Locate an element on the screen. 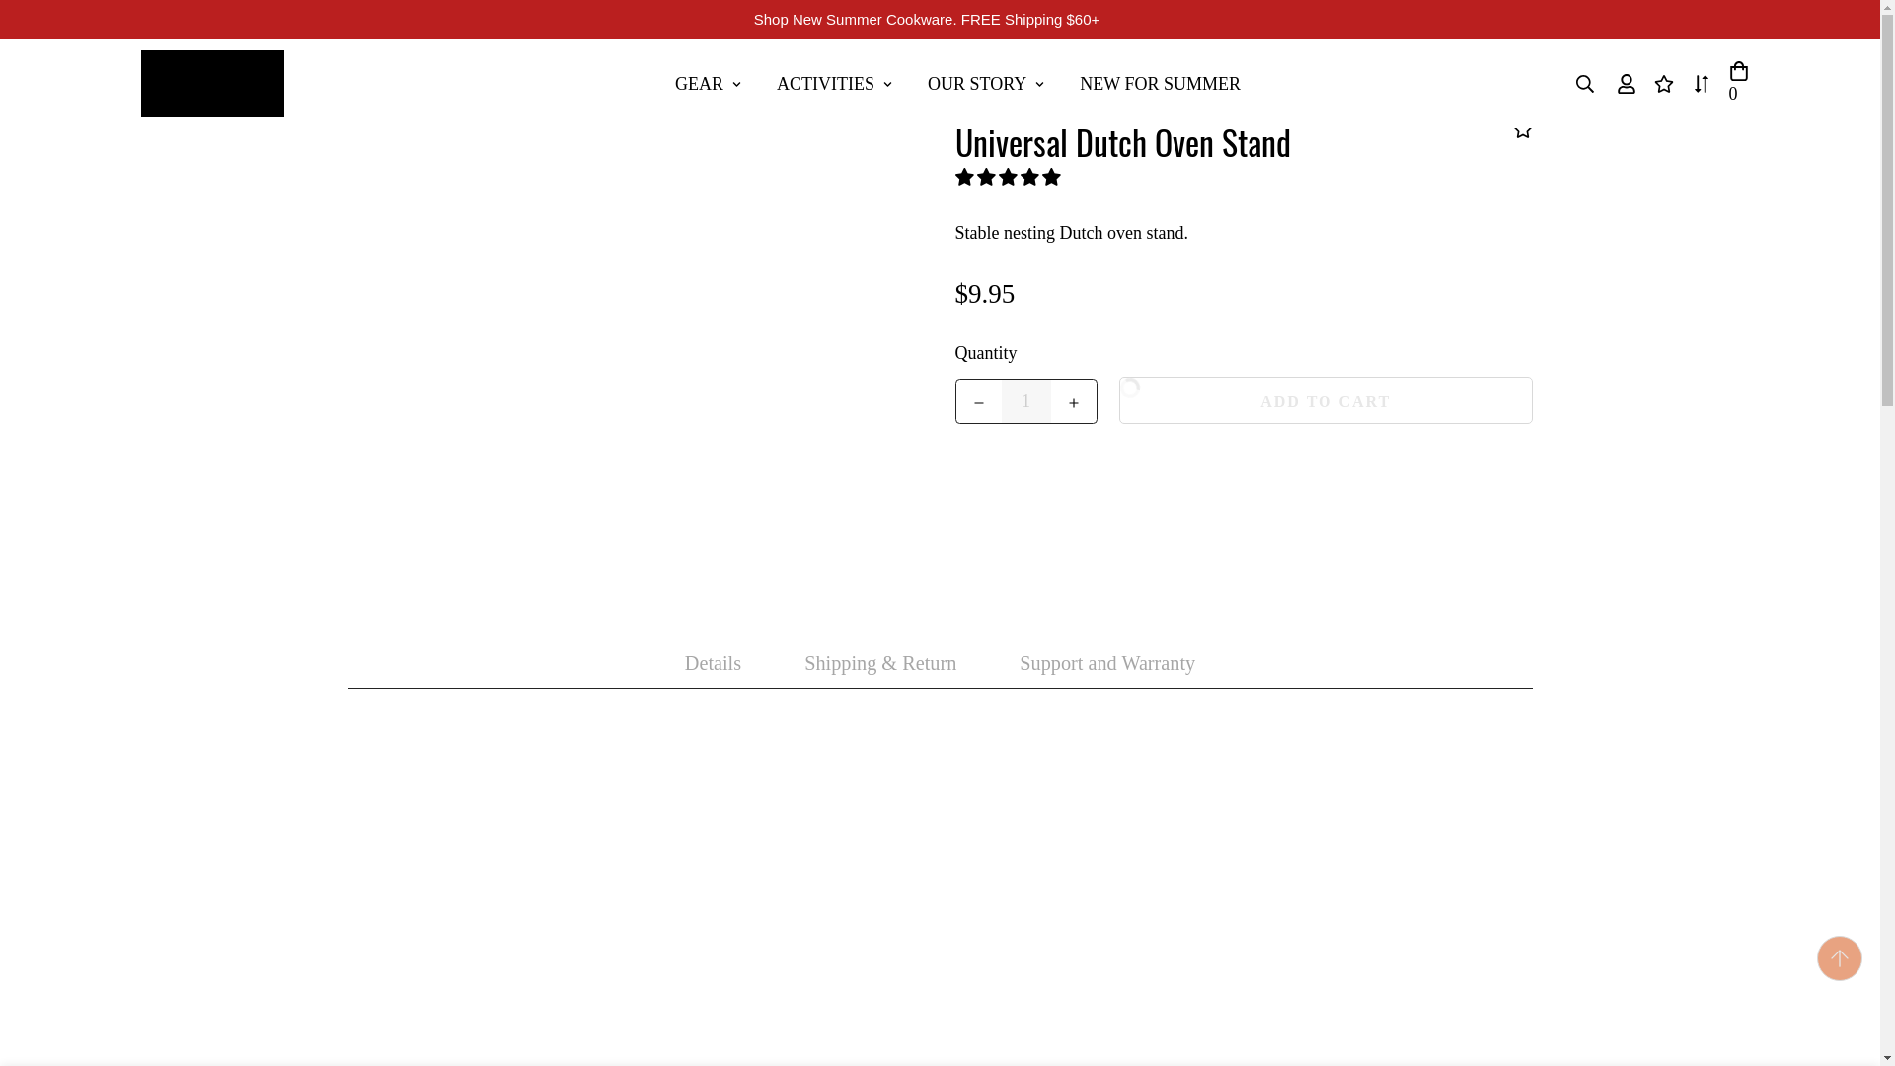 The width and height of the screenshot is (1895, 1066). GEAR is located at coordinates (957, 83).